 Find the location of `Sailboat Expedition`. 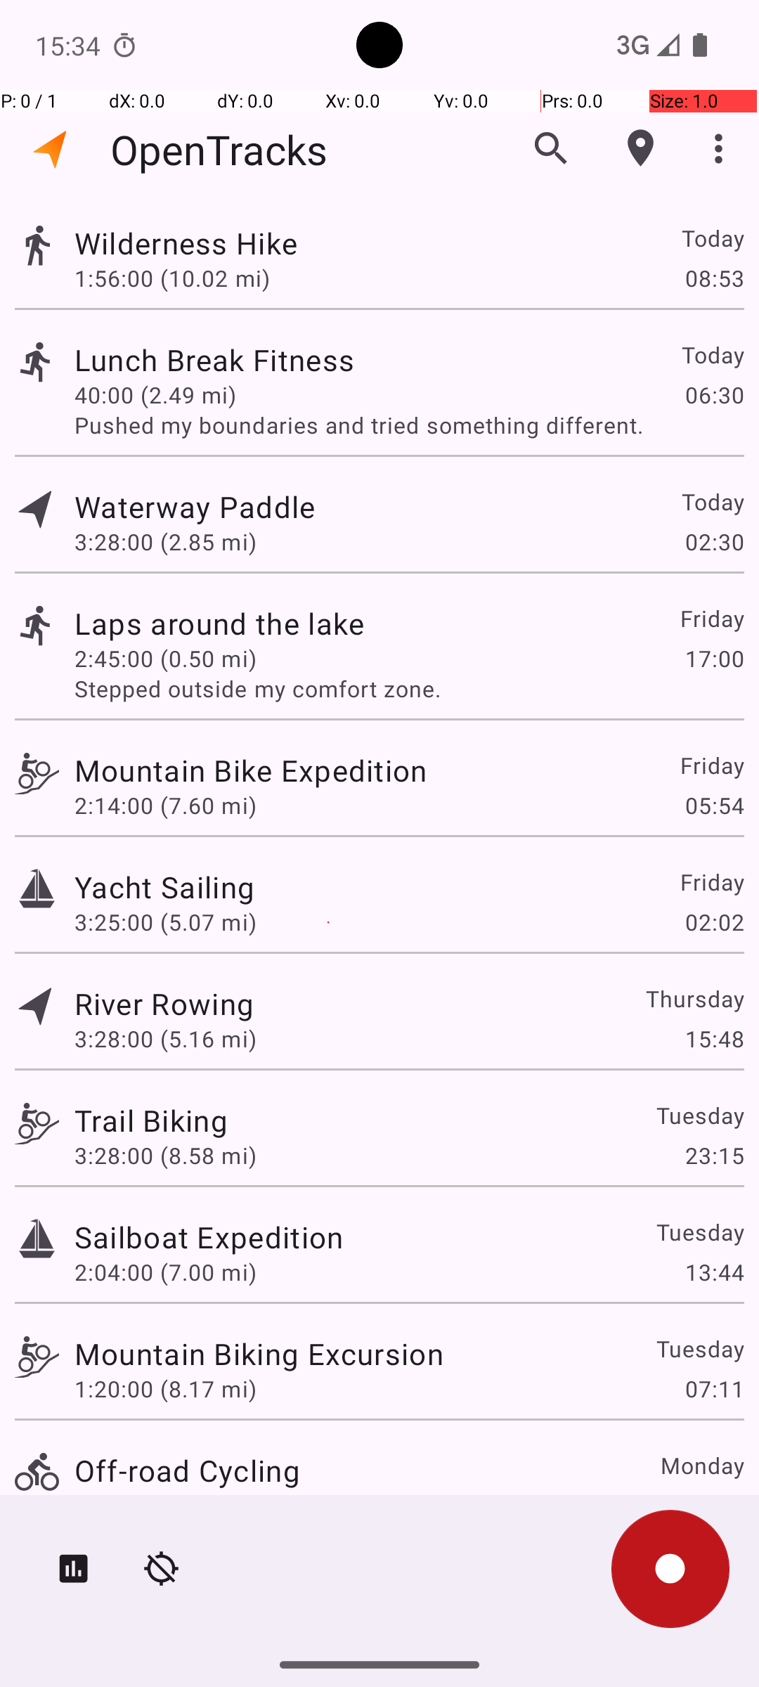

Sailboat Expedition is located at coordinates (209, 1236).